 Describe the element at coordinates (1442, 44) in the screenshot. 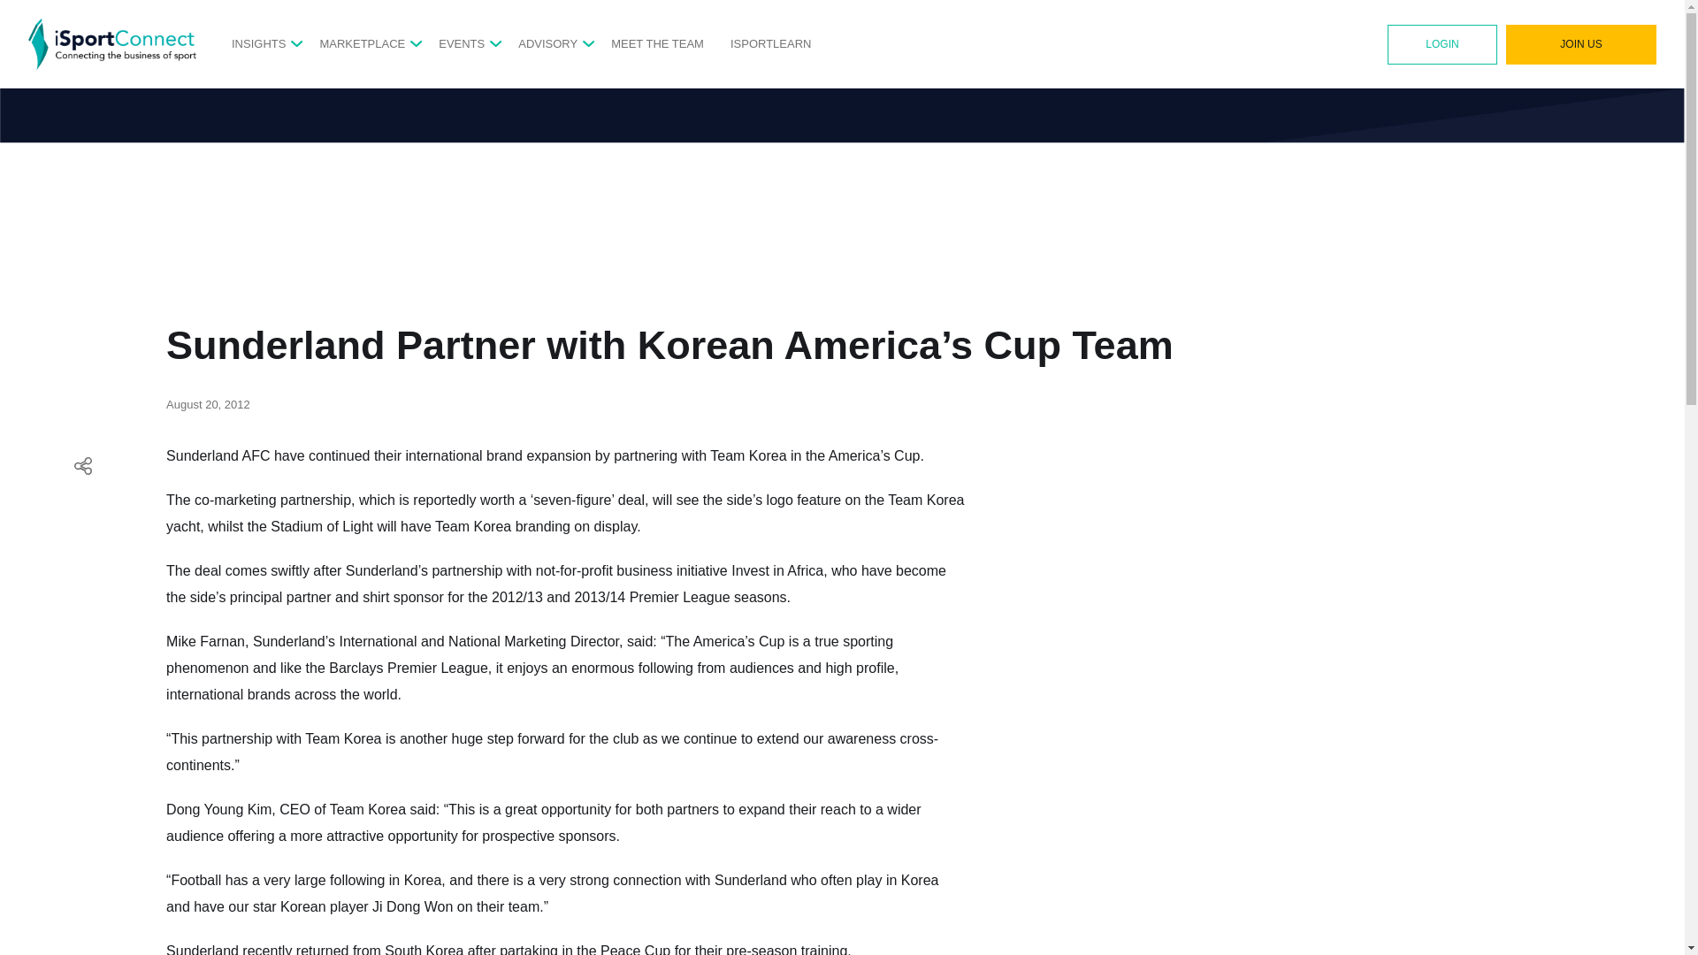

I see `LOGIN` at that location.